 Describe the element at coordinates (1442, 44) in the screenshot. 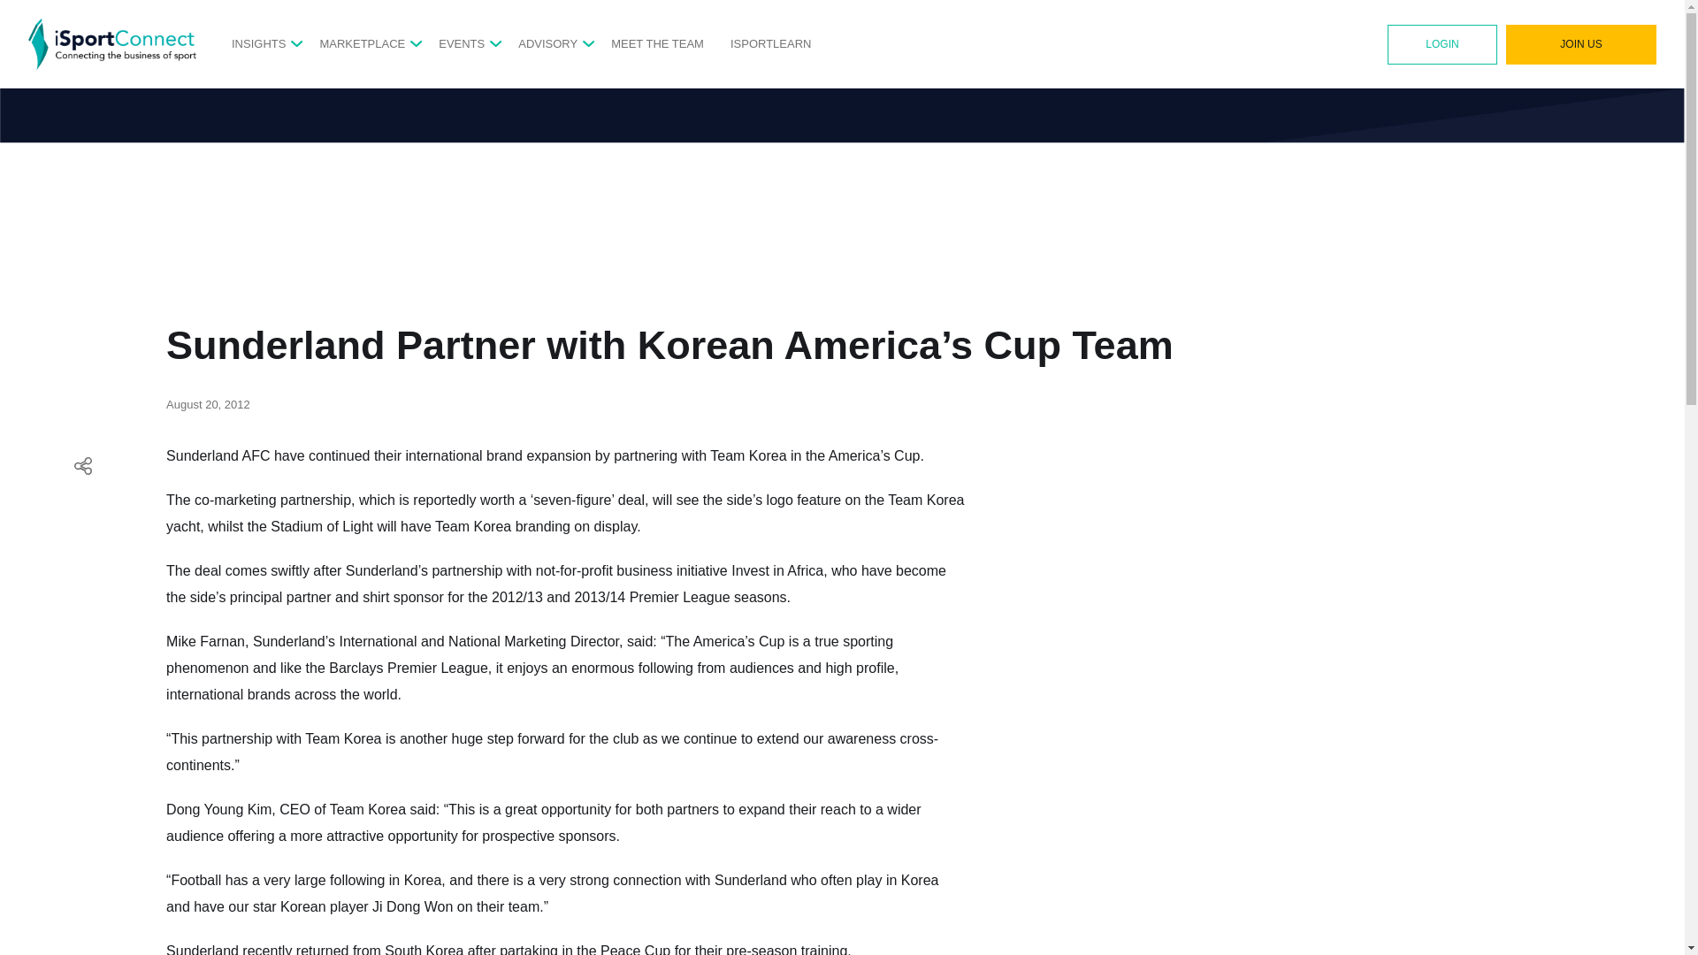

I see `LOGIN` at that location.